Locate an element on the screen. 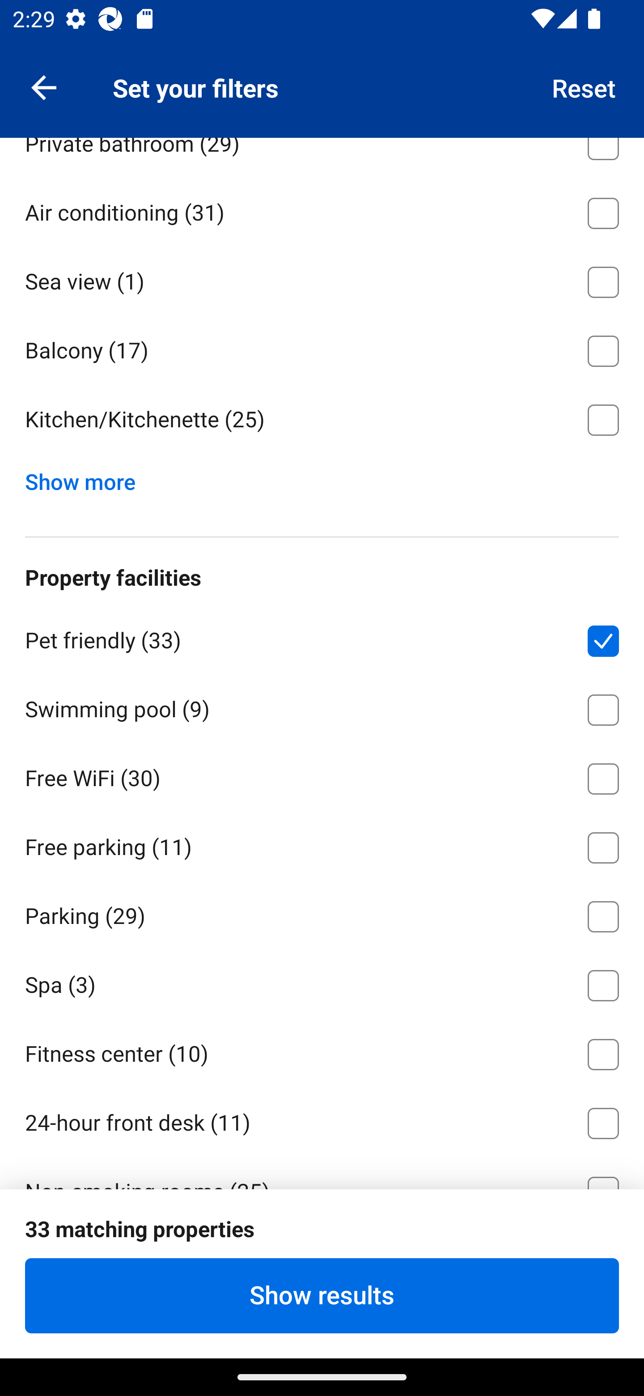  Show more is located at coordinates (87, 478).